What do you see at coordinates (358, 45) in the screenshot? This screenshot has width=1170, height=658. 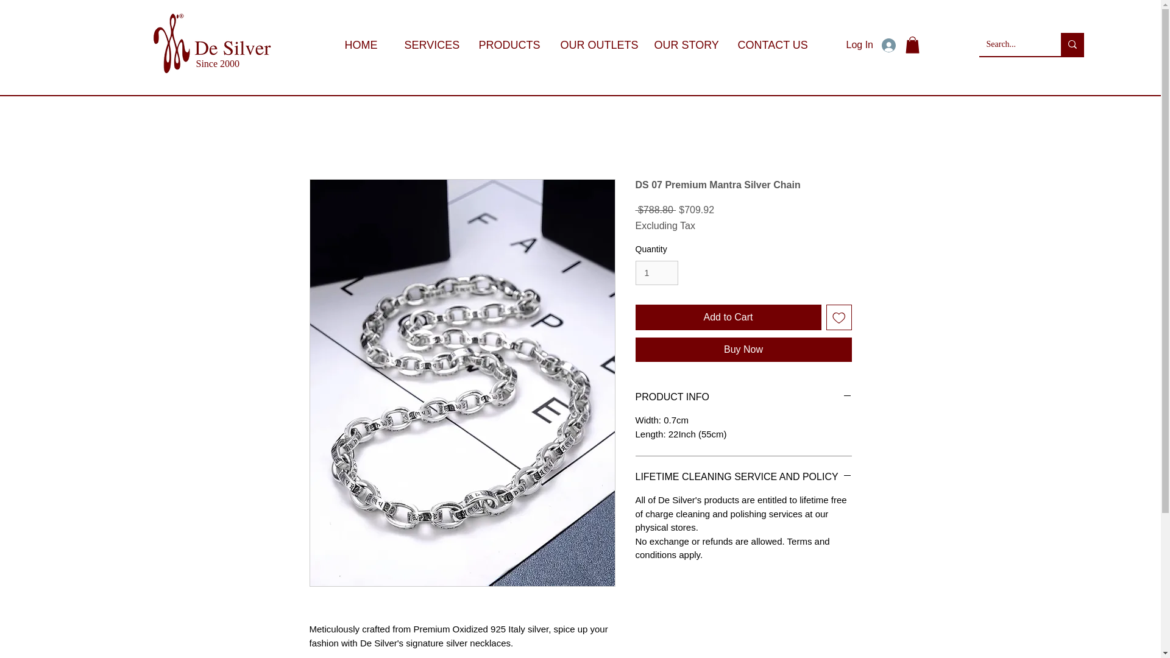 I see `HOME` at bounding box center [358, 45].